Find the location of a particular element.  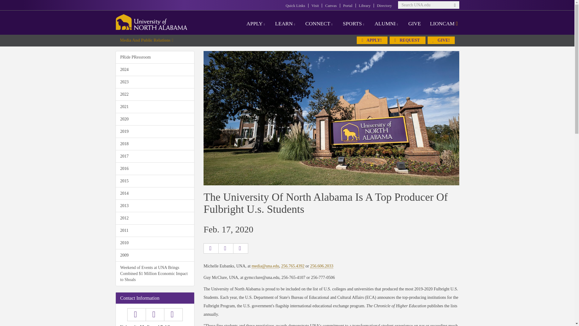

  Go is located at coordinates (455, 8).